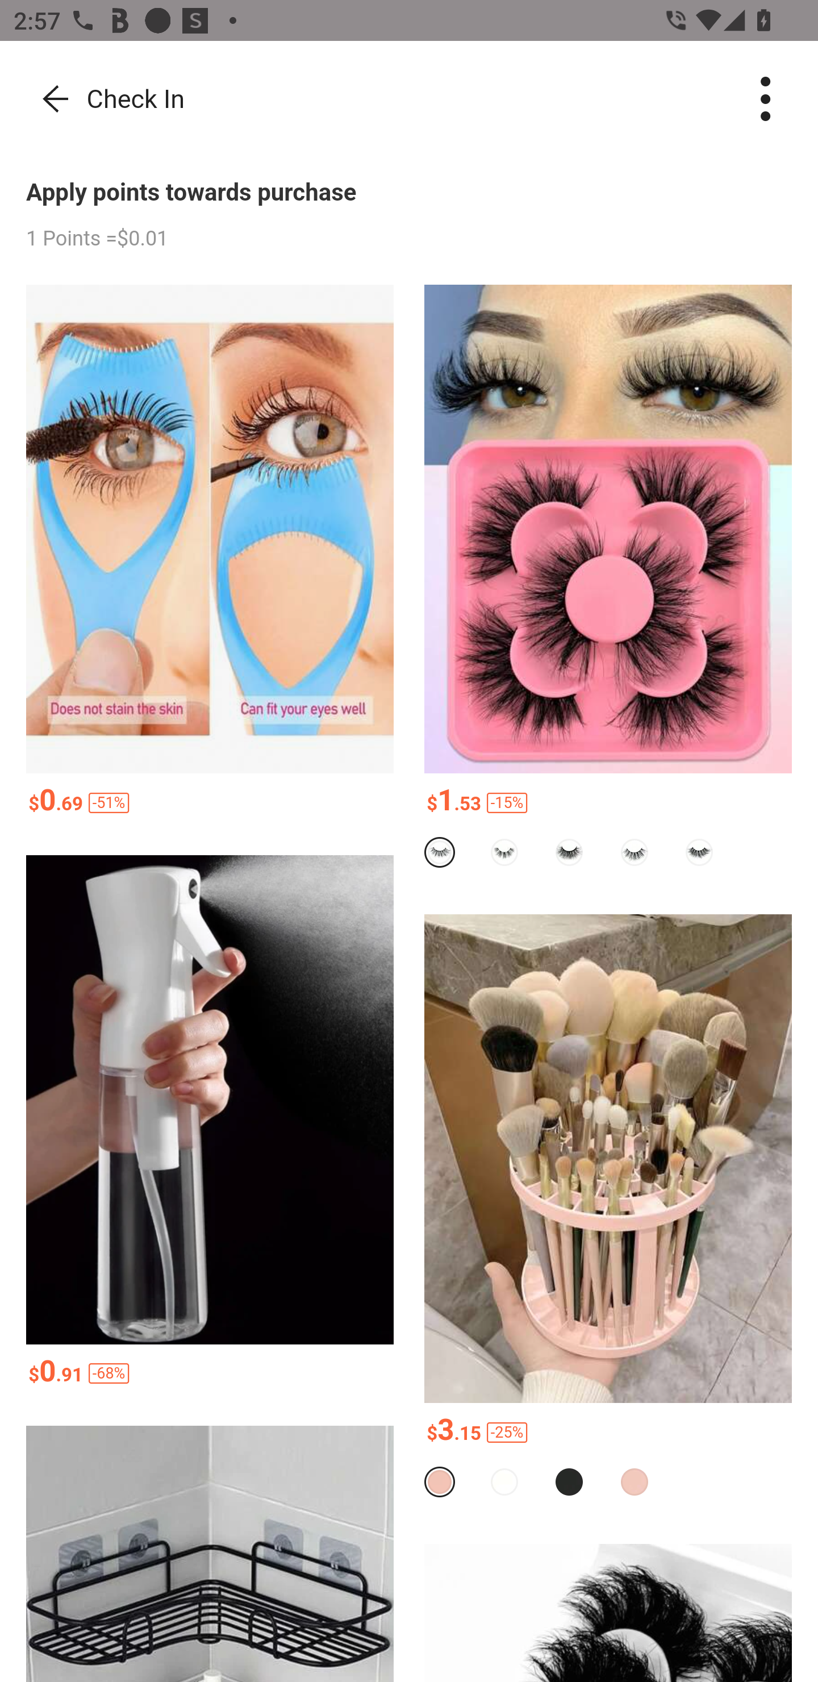 This screenshot has width=818, height=1682. I want to click on Check In, so click(105, 100).